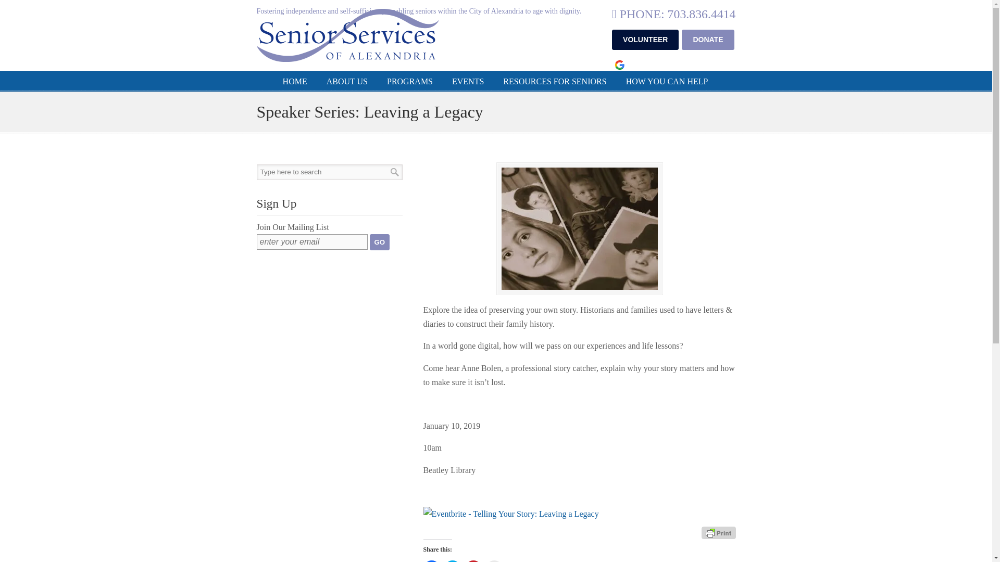  What do you see at coordinates (708, 40) in the screenshot?
I see `Donate - Make a difference!` at bounding box center [708, 40].